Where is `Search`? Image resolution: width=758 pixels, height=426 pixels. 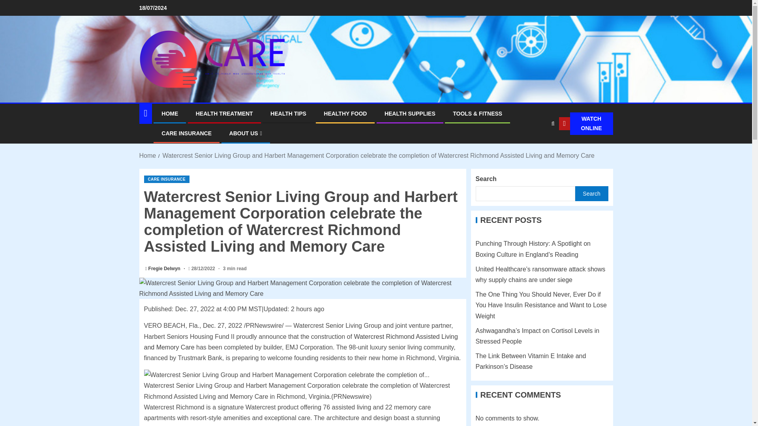
Search is located at coordinates (537, 148).